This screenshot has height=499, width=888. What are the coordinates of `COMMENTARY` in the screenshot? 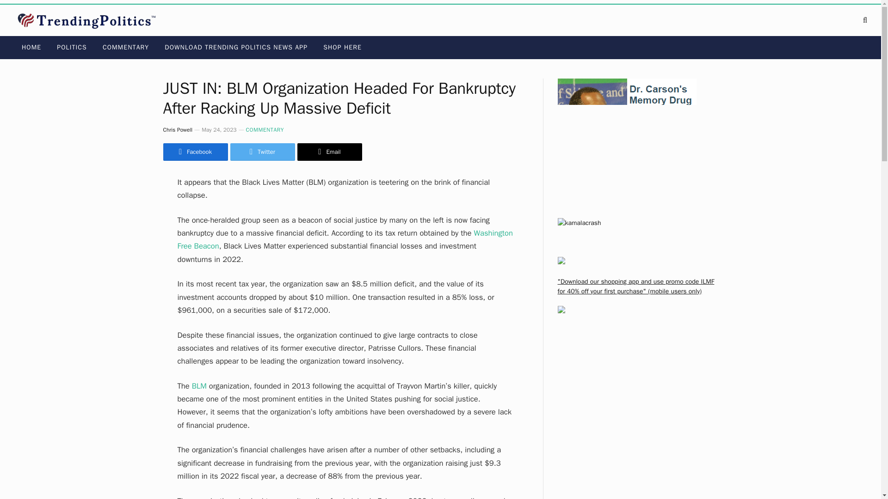 It's located at (126, 47).